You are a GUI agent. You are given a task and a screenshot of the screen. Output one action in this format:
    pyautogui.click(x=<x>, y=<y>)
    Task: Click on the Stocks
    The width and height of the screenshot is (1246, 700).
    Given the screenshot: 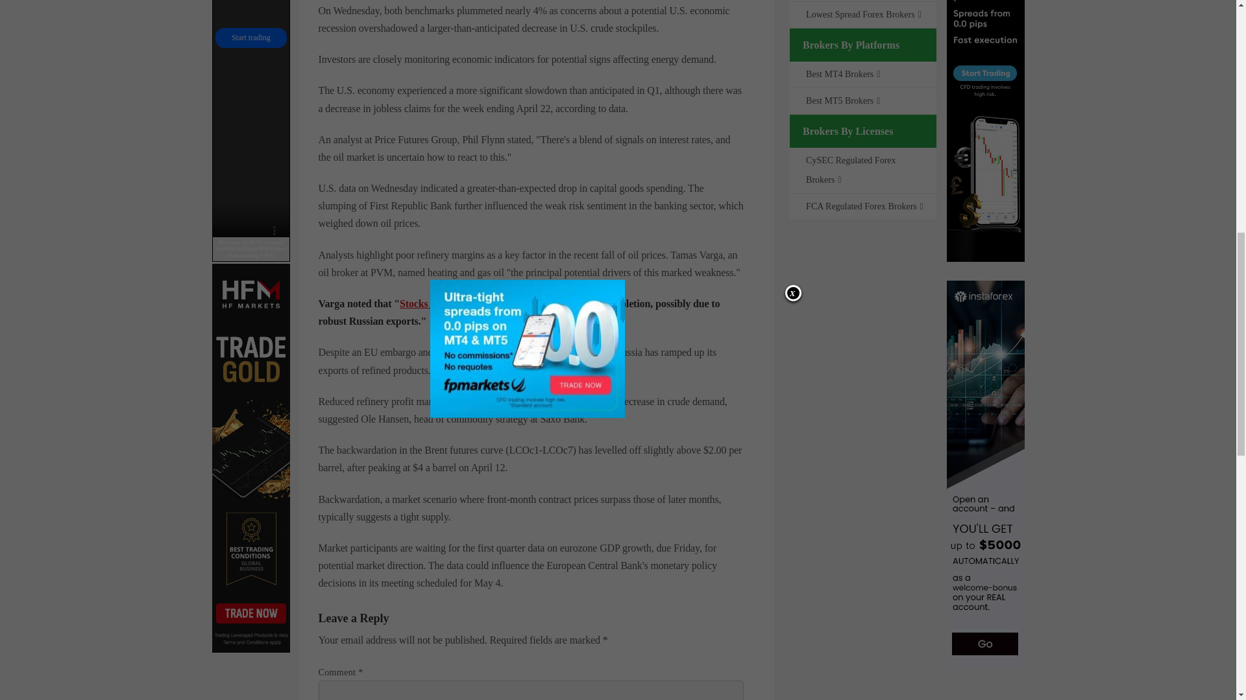 What is the action you would take?
    pyautogui.click(x=415, y=303)
    